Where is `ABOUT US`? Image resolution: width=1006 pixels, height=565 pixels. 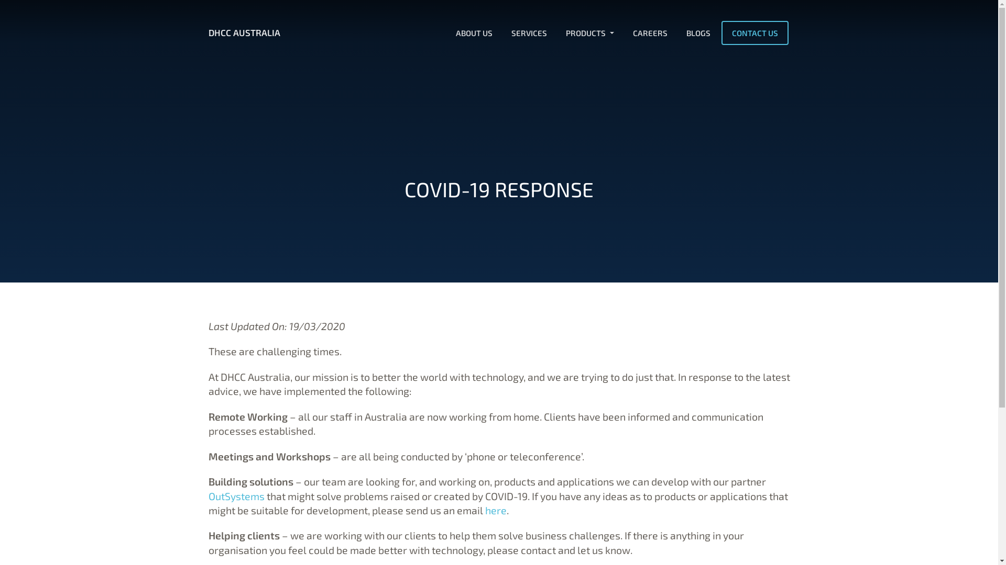 ABOUT US is located at coordinates (474, 33).